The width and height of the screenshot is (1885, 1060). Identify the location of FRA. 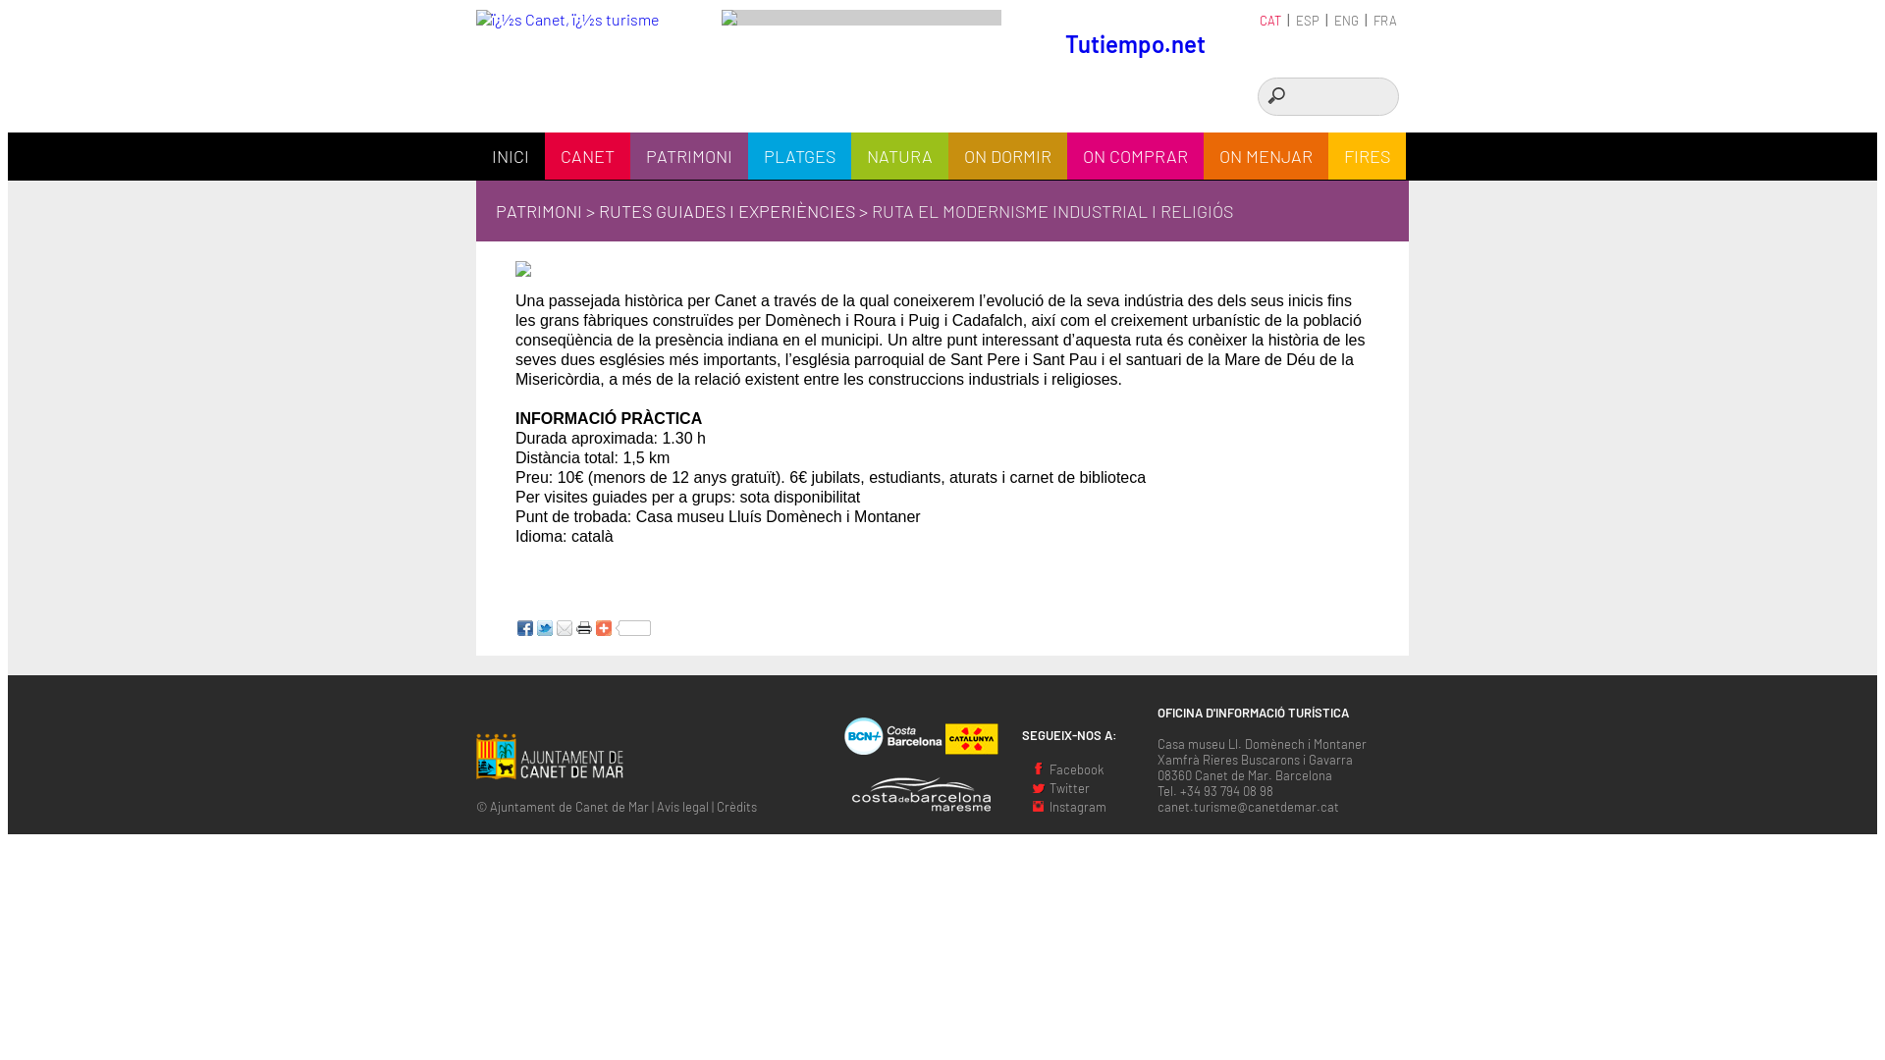
(1385, 20).